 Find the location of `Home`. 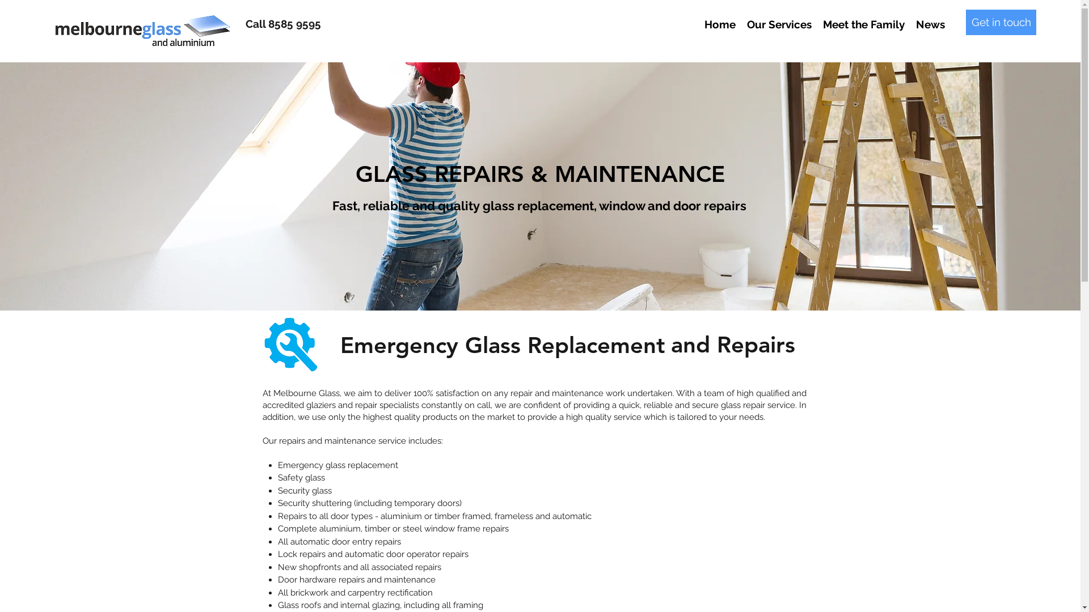

Home is located at coordinates (720, 24).